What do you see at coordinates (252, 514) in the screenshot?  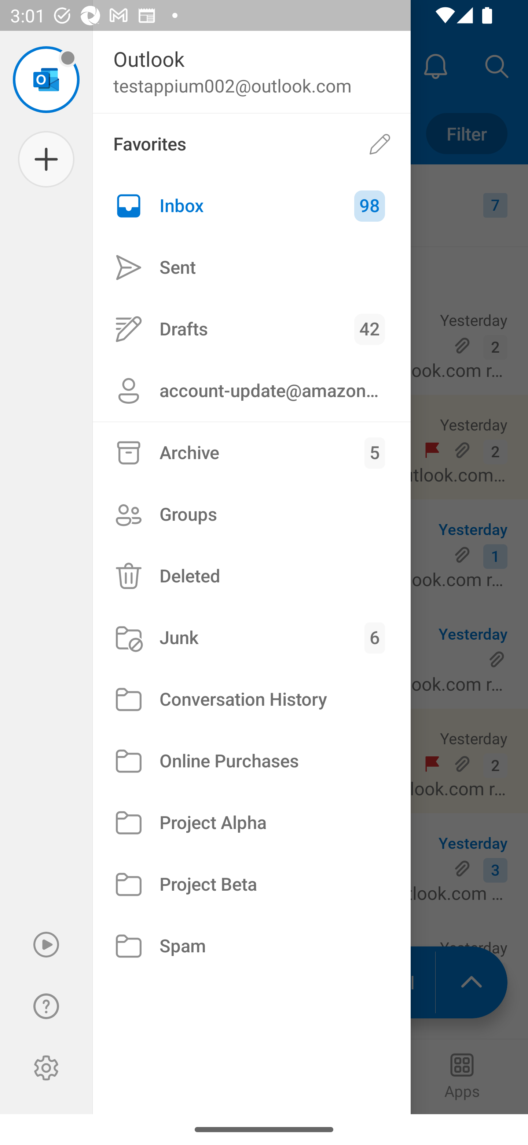 I see `Groups Groups, 3 of 10, level 1` at bounding box center [252, 514].